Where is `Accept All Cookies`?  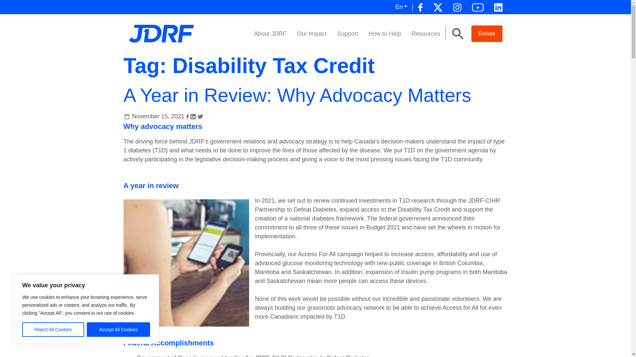
Accept All Cookies is located at coordinates (118, 330).